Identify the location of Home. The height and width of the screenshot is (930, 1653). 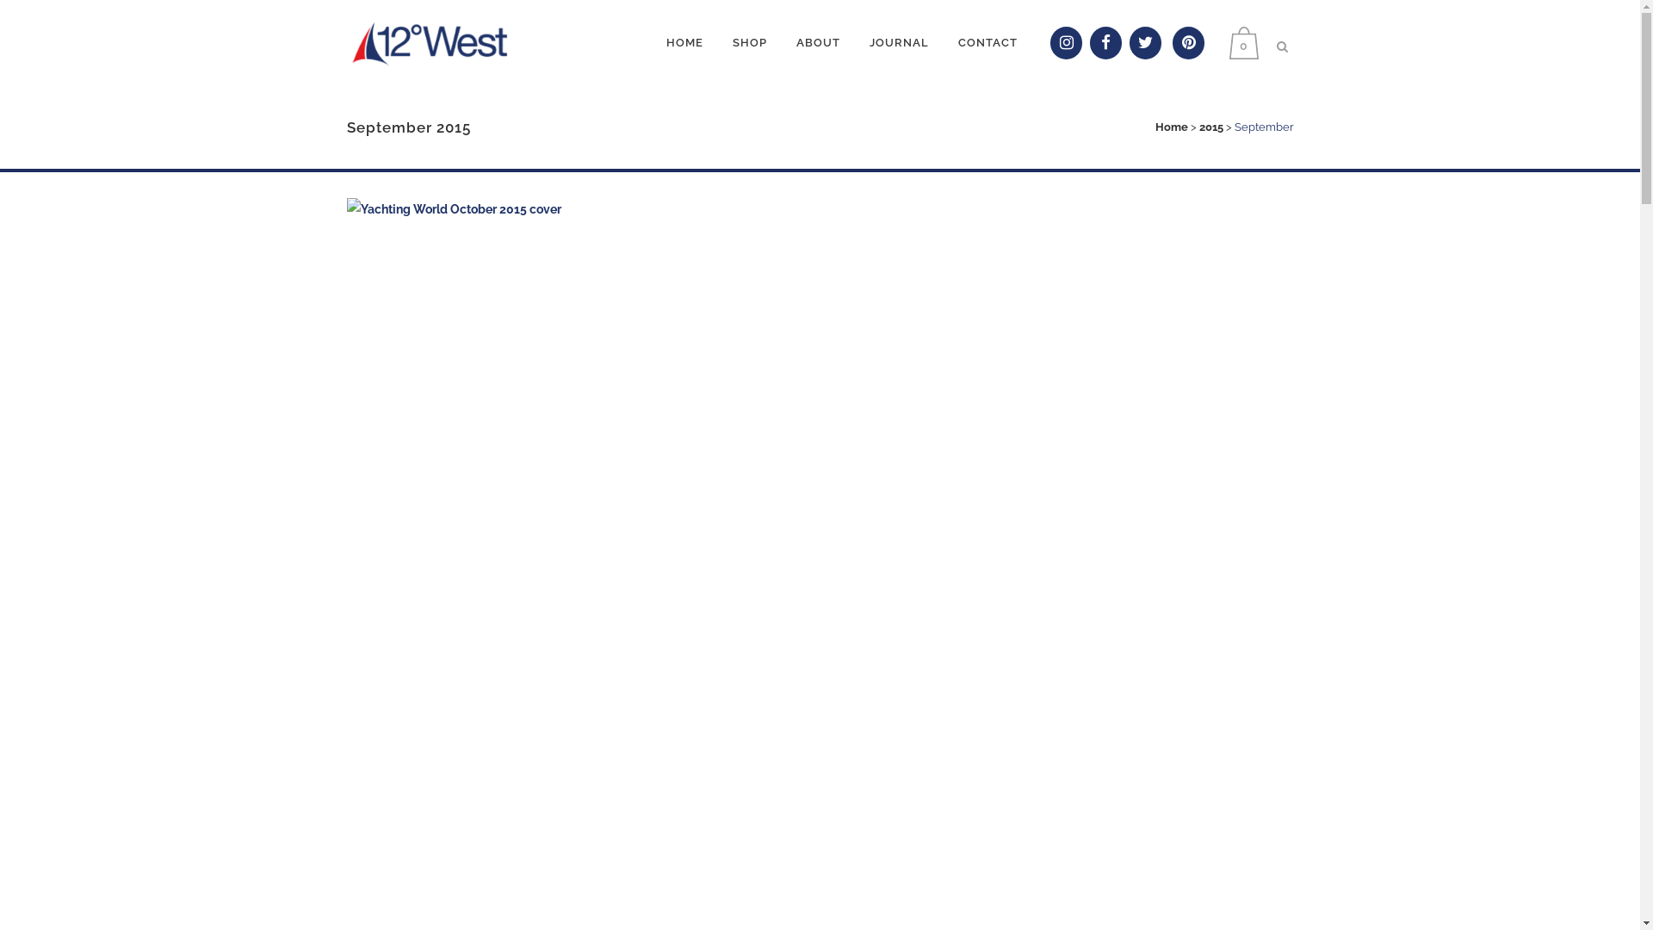
(1172, 127).